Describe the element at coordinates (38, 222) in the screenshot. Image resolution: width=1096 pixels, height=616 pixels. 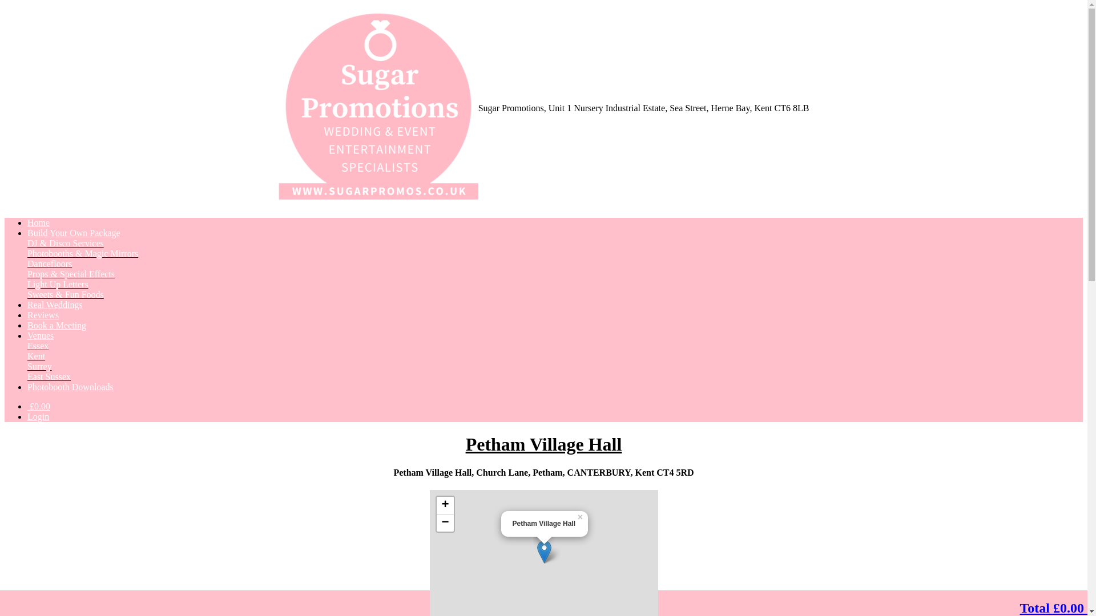
I see `Home` at that location.